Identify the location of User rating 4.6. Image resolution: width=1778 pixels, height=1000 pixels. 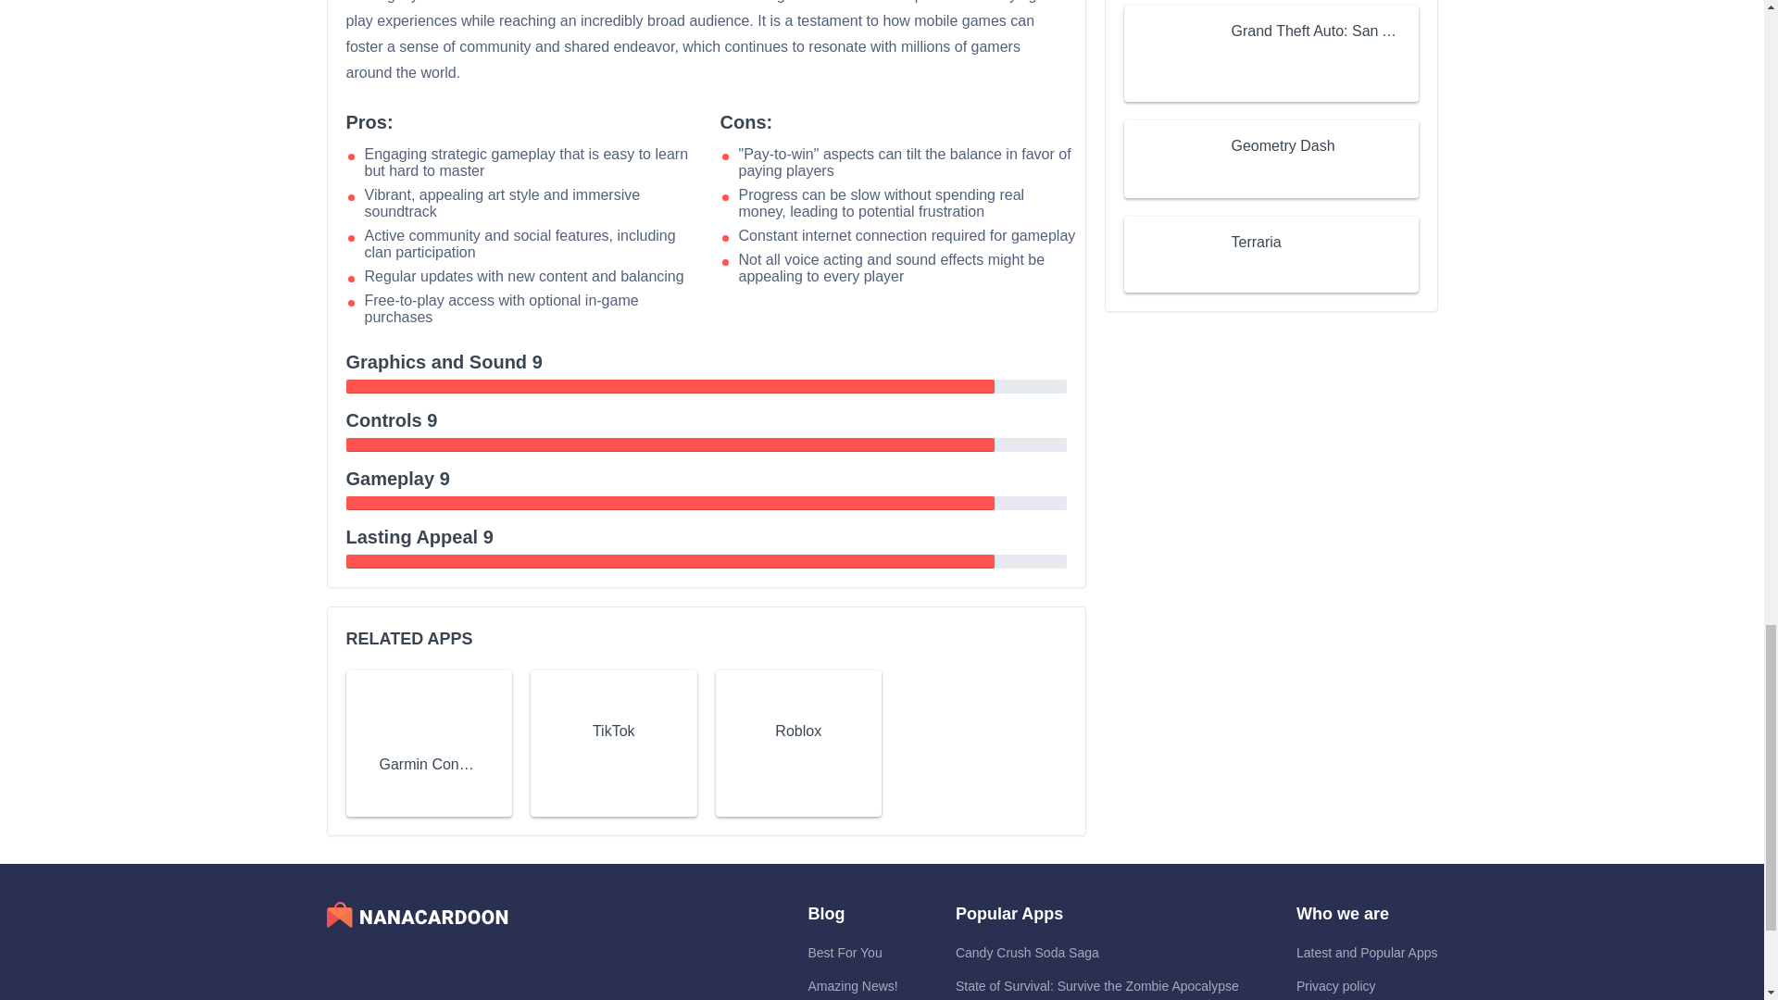
(1272, 174).